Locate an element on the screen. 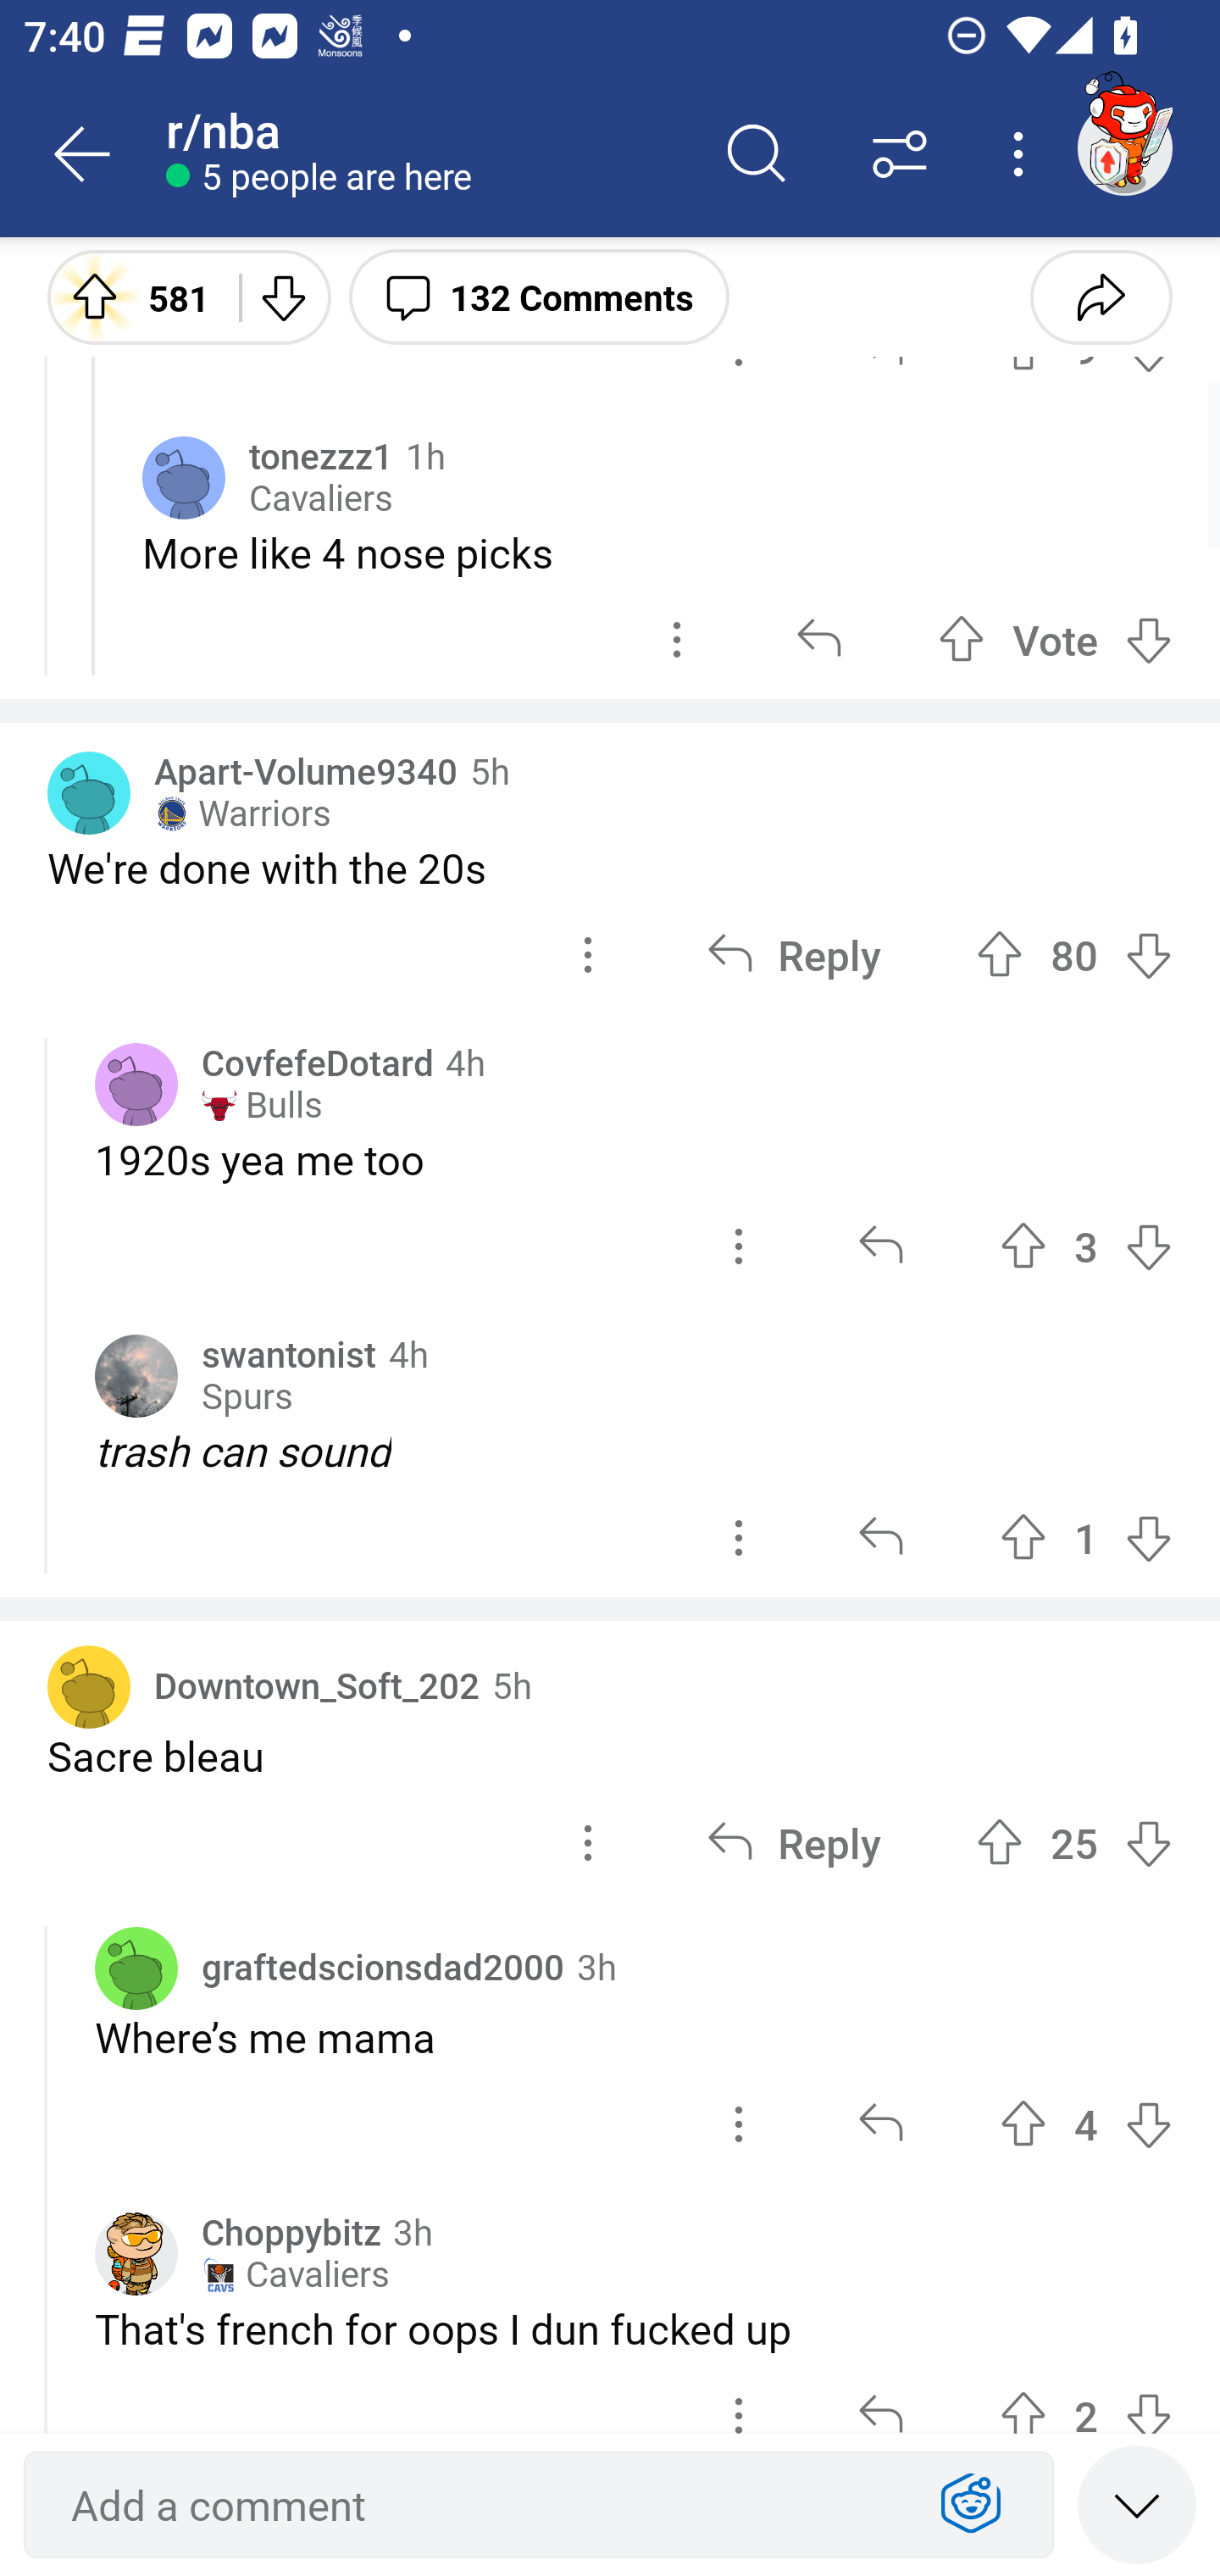 This screenshot has height=2576, width=1220. 1920s yea me too is located at coordinates (634, 1159).